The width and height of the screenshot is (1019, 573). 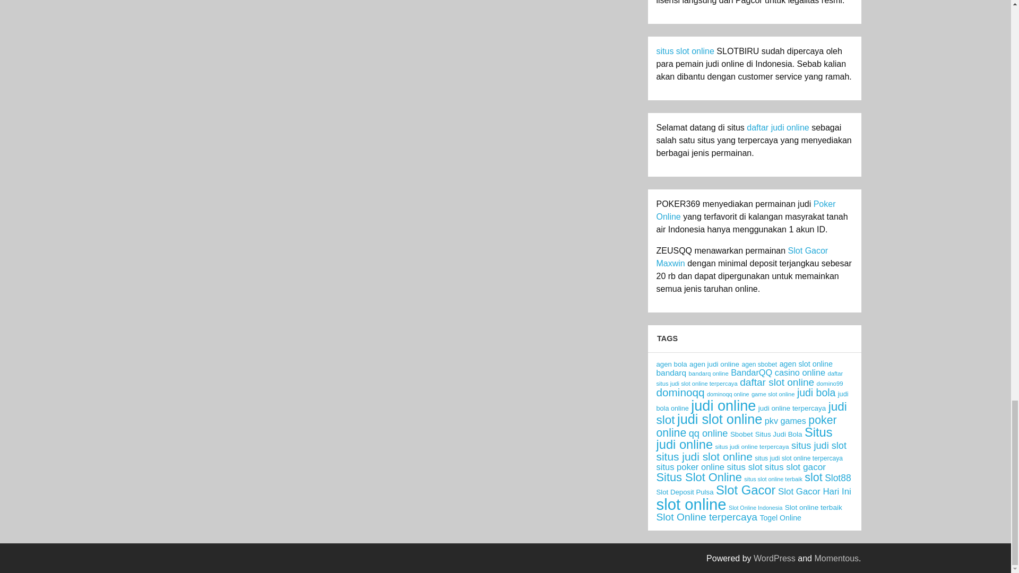 I want to click on Momentous WordPress Theme, so click(x=836, y=558).